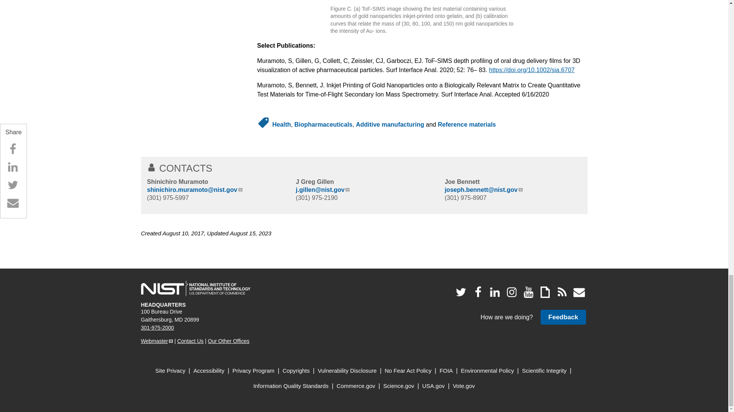 The width and height of the screenshot is (734, 412). Describe the element at coordinates (281, 124) in the screenshot. I see `Health` at that location.